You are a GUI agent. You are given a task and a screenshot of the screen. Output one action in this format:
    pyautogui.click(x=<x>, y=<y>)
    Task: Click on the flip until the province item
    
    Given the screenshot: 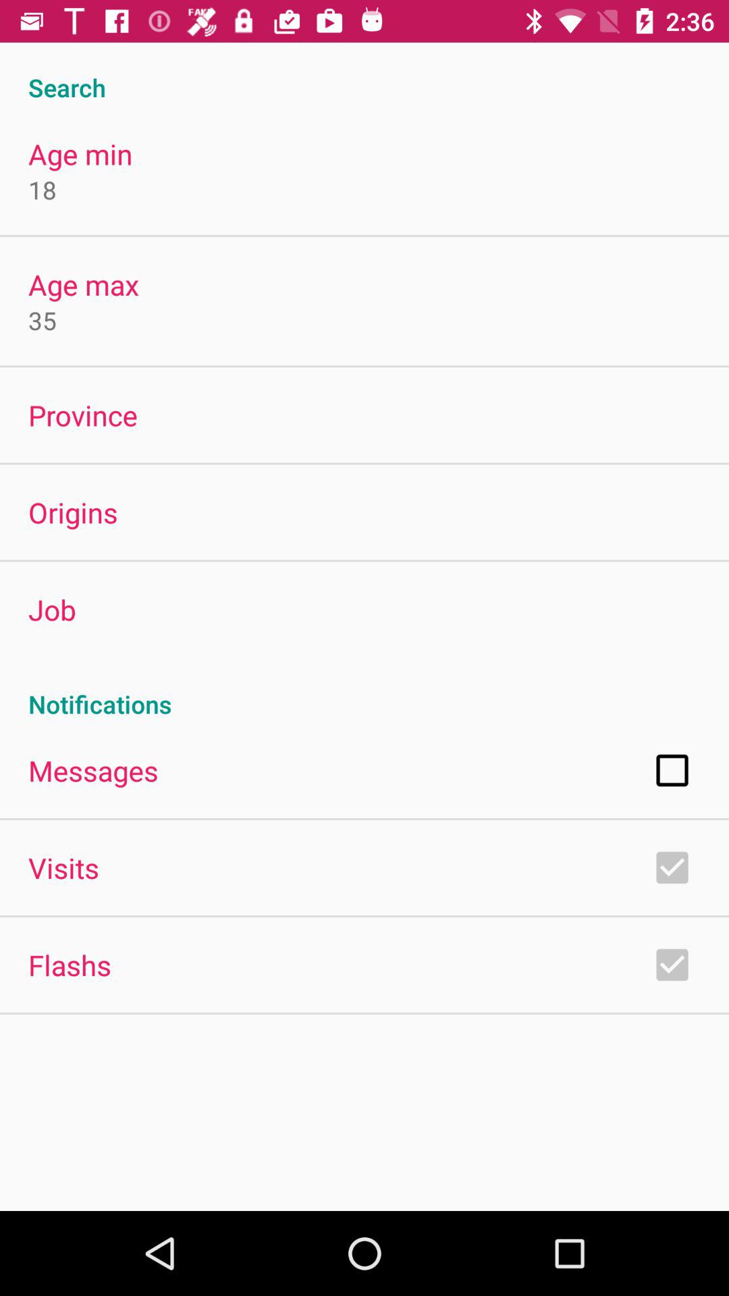 What is the action you would take?
    pyautogui.click(x=83, y=414)
    